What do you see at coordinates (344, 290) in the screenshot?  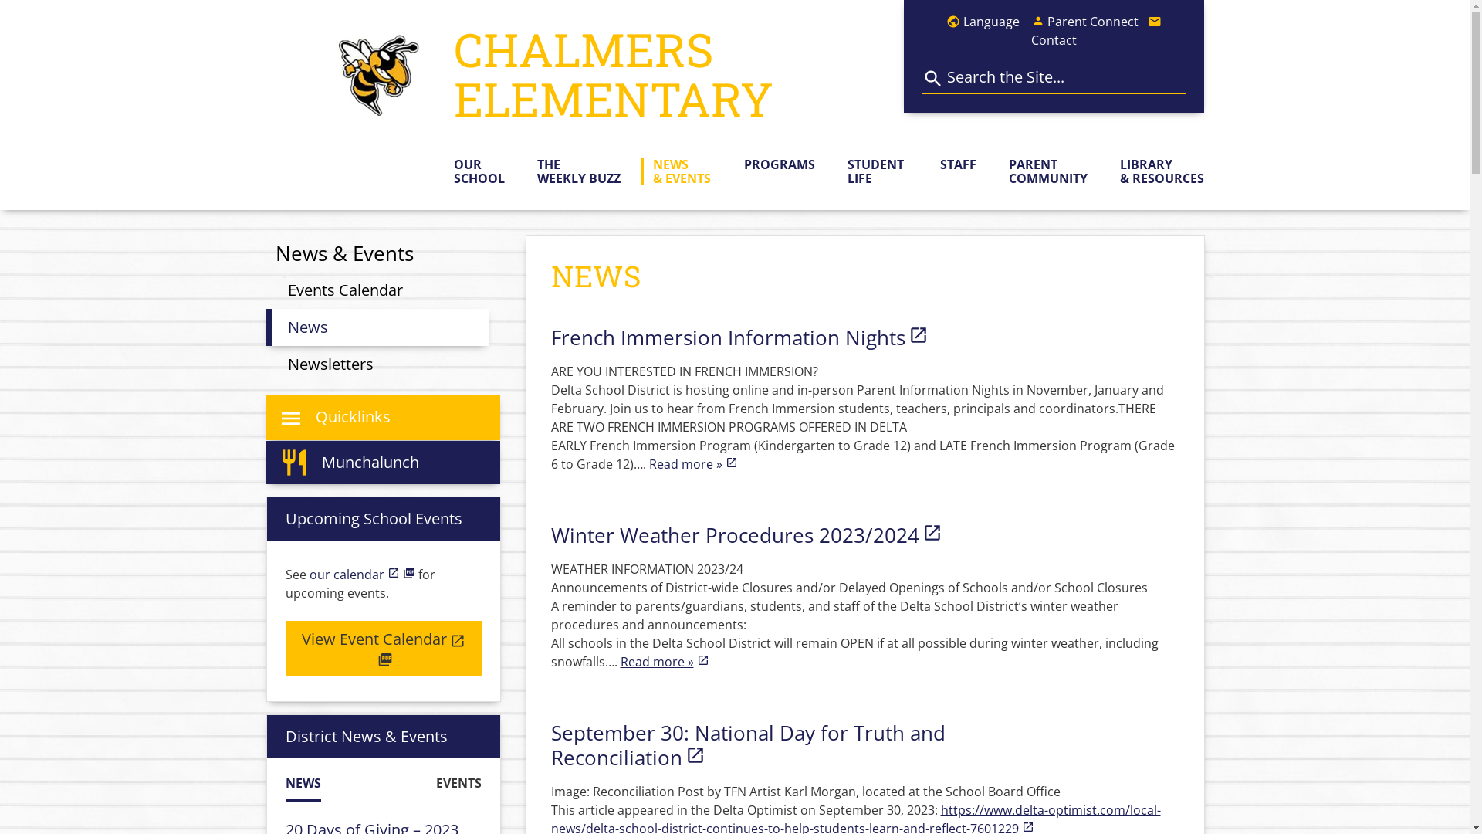 I see `Events Calendar` at bounding box center [344, 290].